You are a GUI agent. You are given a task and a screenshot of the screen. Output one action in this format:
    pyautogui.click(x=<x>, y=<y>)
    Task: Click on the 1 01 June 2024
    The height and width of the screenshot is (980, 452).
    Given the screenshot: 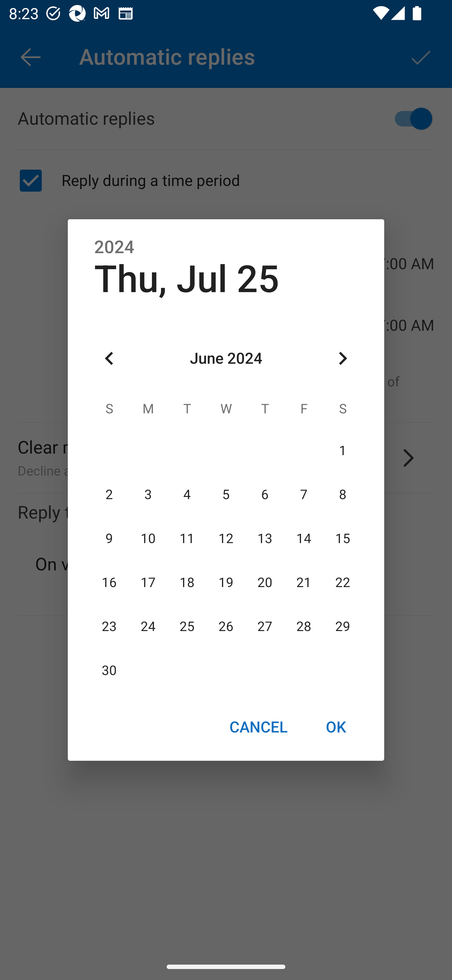 What is the action you would take?
    pyautogui.click(x=342, y=450)
    